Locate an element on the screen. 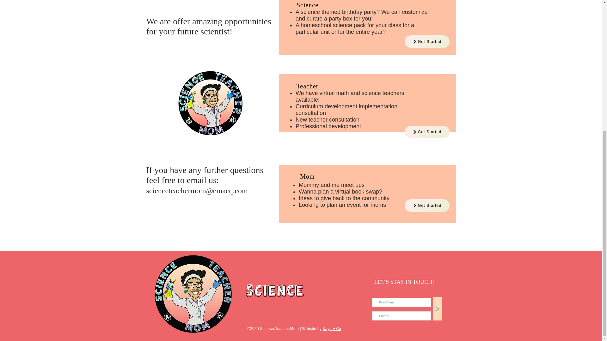 This screenshot has height=341, width=607. Science is located at coordinates (307, 5).